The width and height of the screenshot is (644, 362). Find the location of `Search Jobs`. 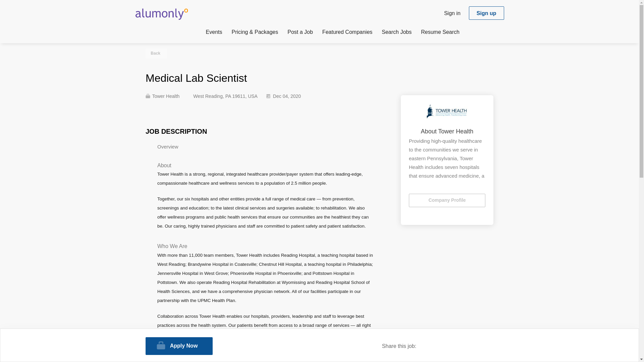

Search Jobs is located at coordinates (396, 33).